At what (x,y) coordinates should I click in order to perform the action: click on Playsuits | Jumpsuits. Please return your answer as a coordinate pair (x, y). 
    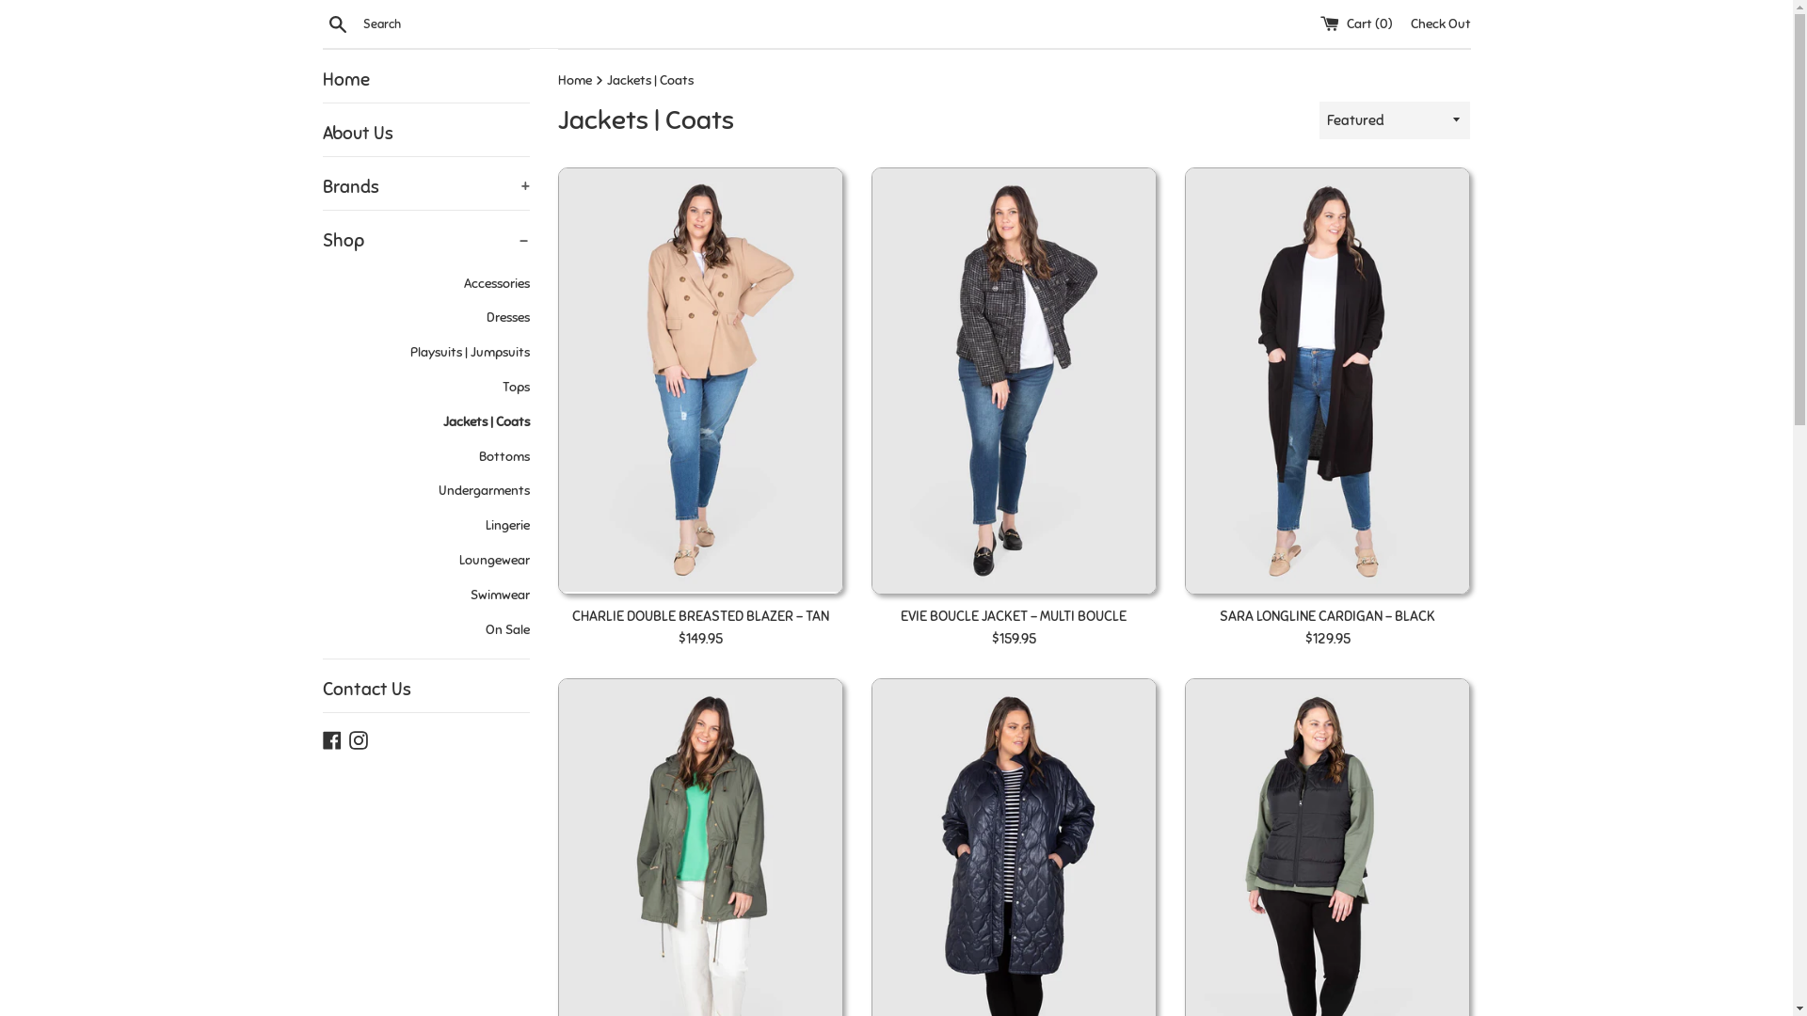
    Looking at the image, I should click on (425, 354).